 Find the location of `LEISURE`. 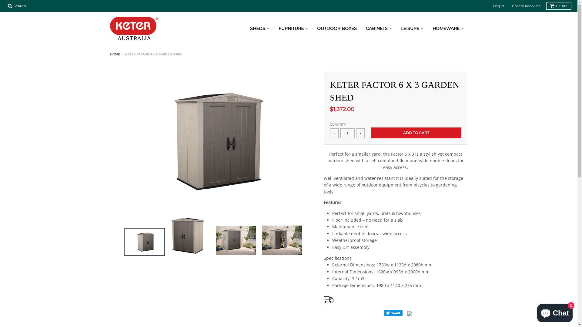

LEISURE is located at coordinates (412, 28).